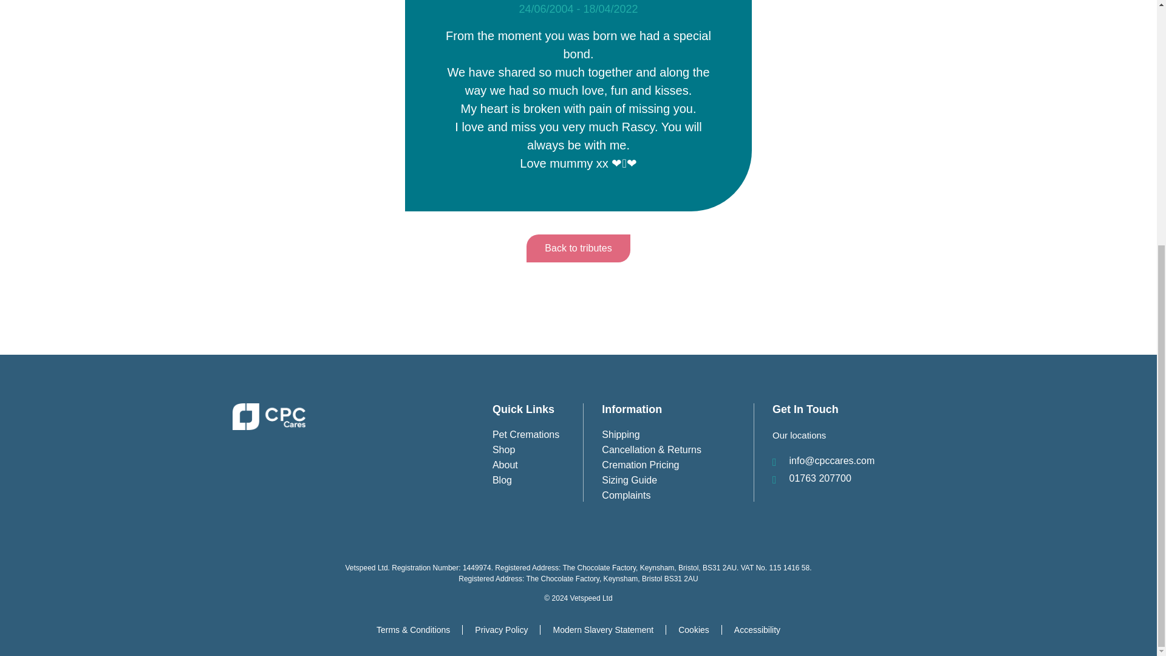  Describe the element at coordinates (578, 248) in the screenshot. I see `Back to tributes` at that location.